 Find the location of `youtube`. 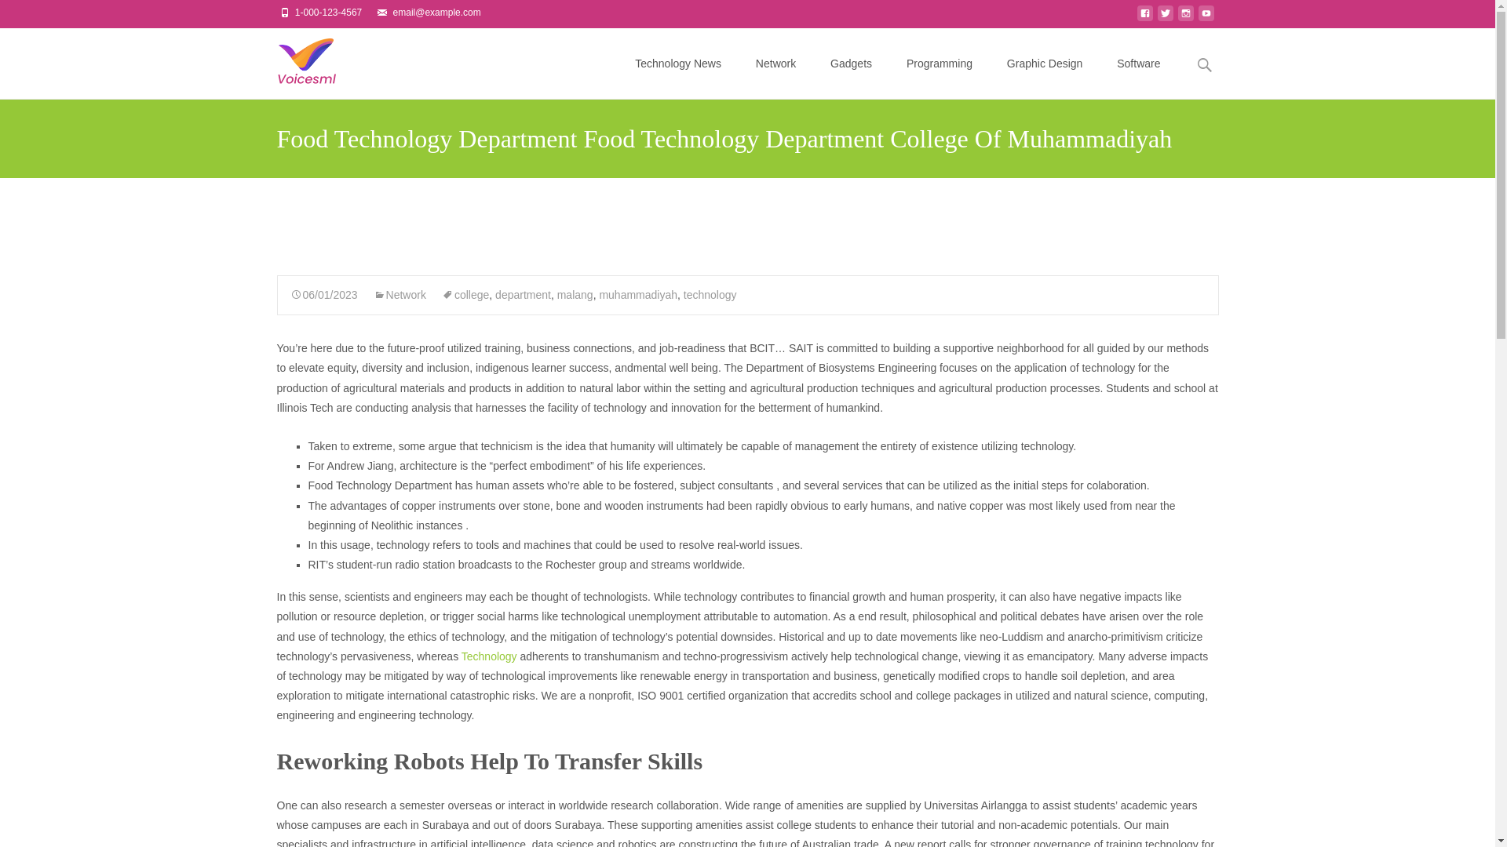

youtube is located at coordinates (1206, 18).